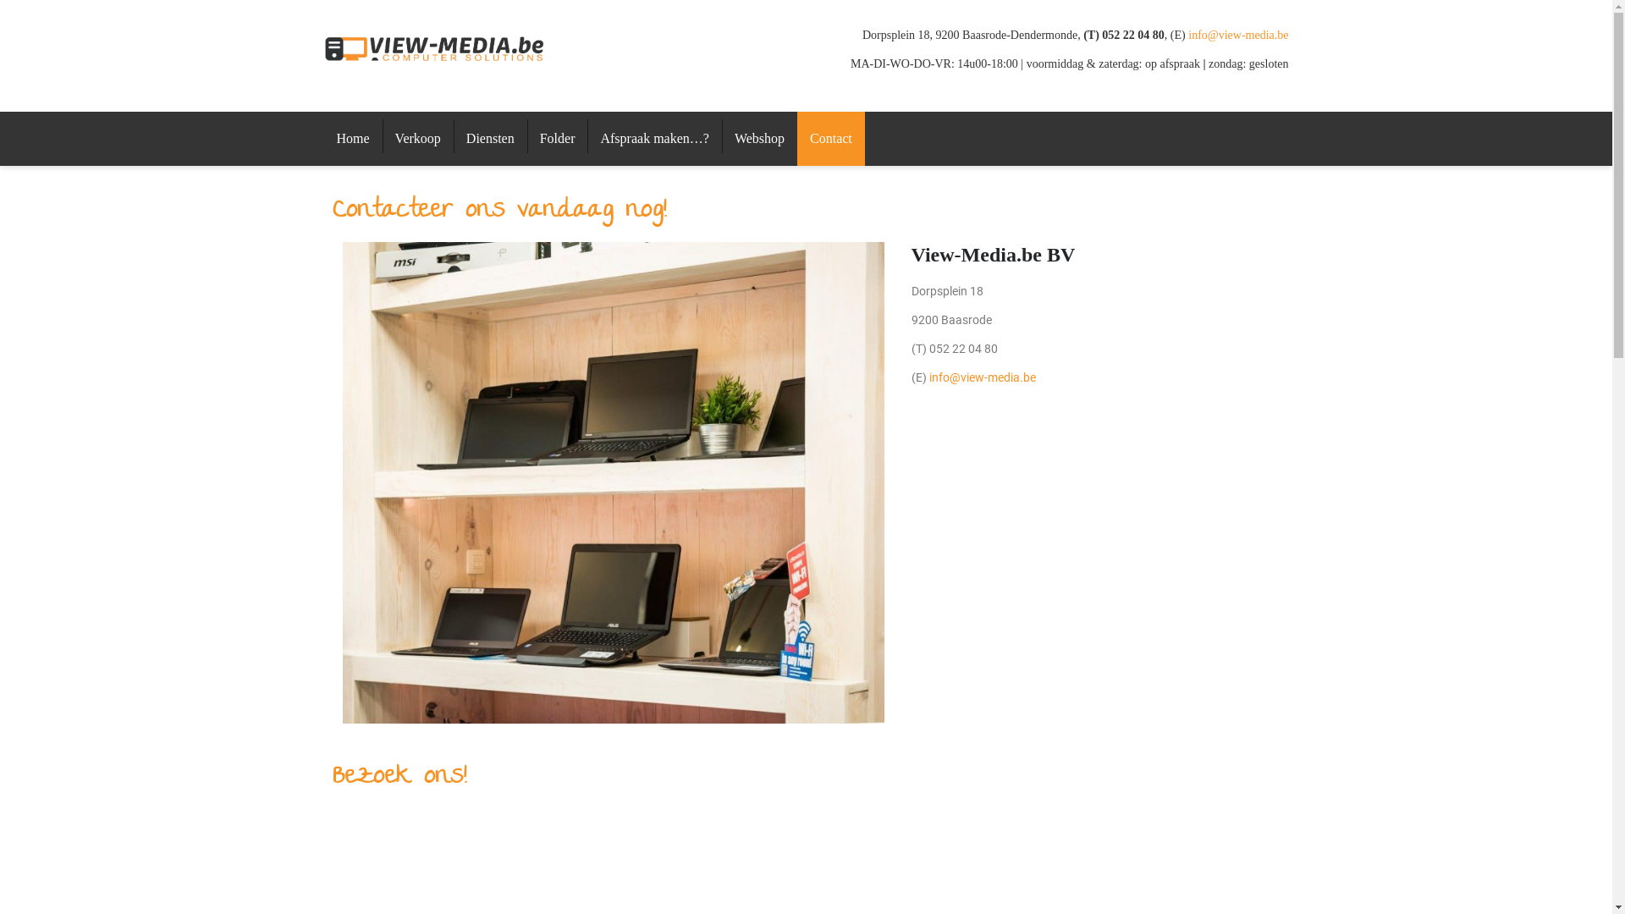 The width and height of the screenshot is (1625, 914). What do you see at coordinates (983, 377) in the screenshot?
I see `info@view-media.be` at bounding box center [983, 377].